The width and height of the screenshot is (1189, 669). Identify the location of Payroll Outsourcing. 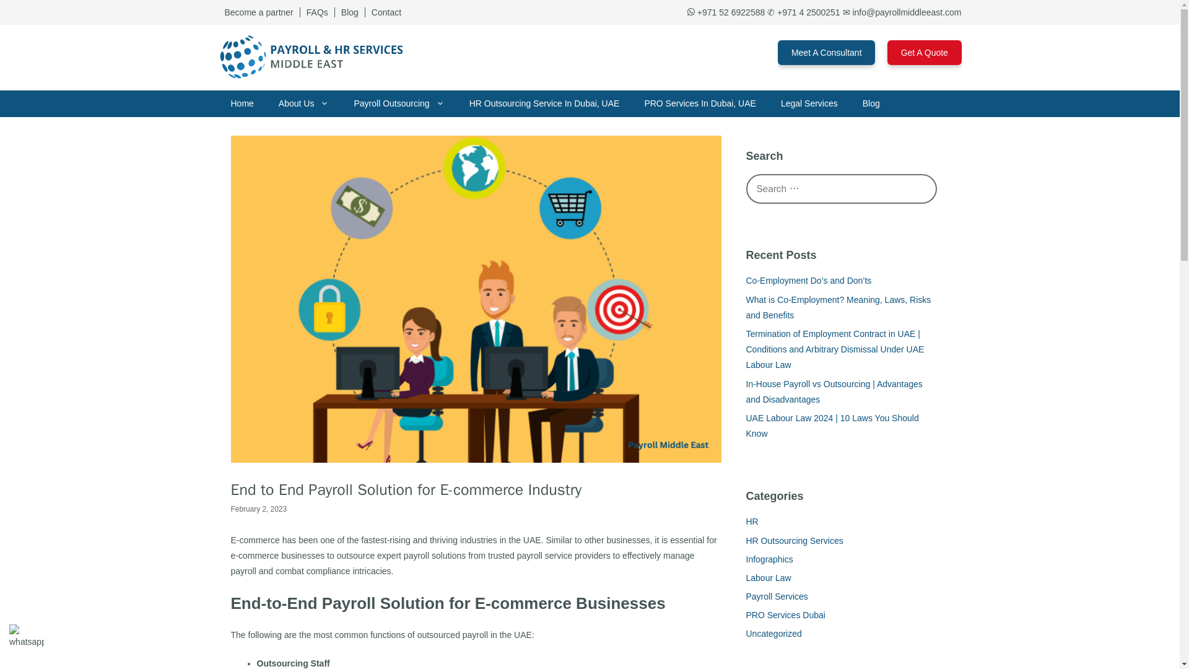
(399, 103).